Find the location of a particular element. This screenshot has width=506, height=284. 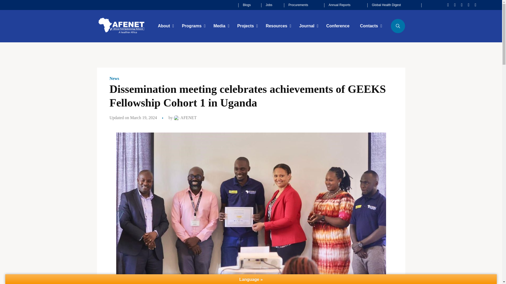

Blogs is located at coordinates (247, 5).